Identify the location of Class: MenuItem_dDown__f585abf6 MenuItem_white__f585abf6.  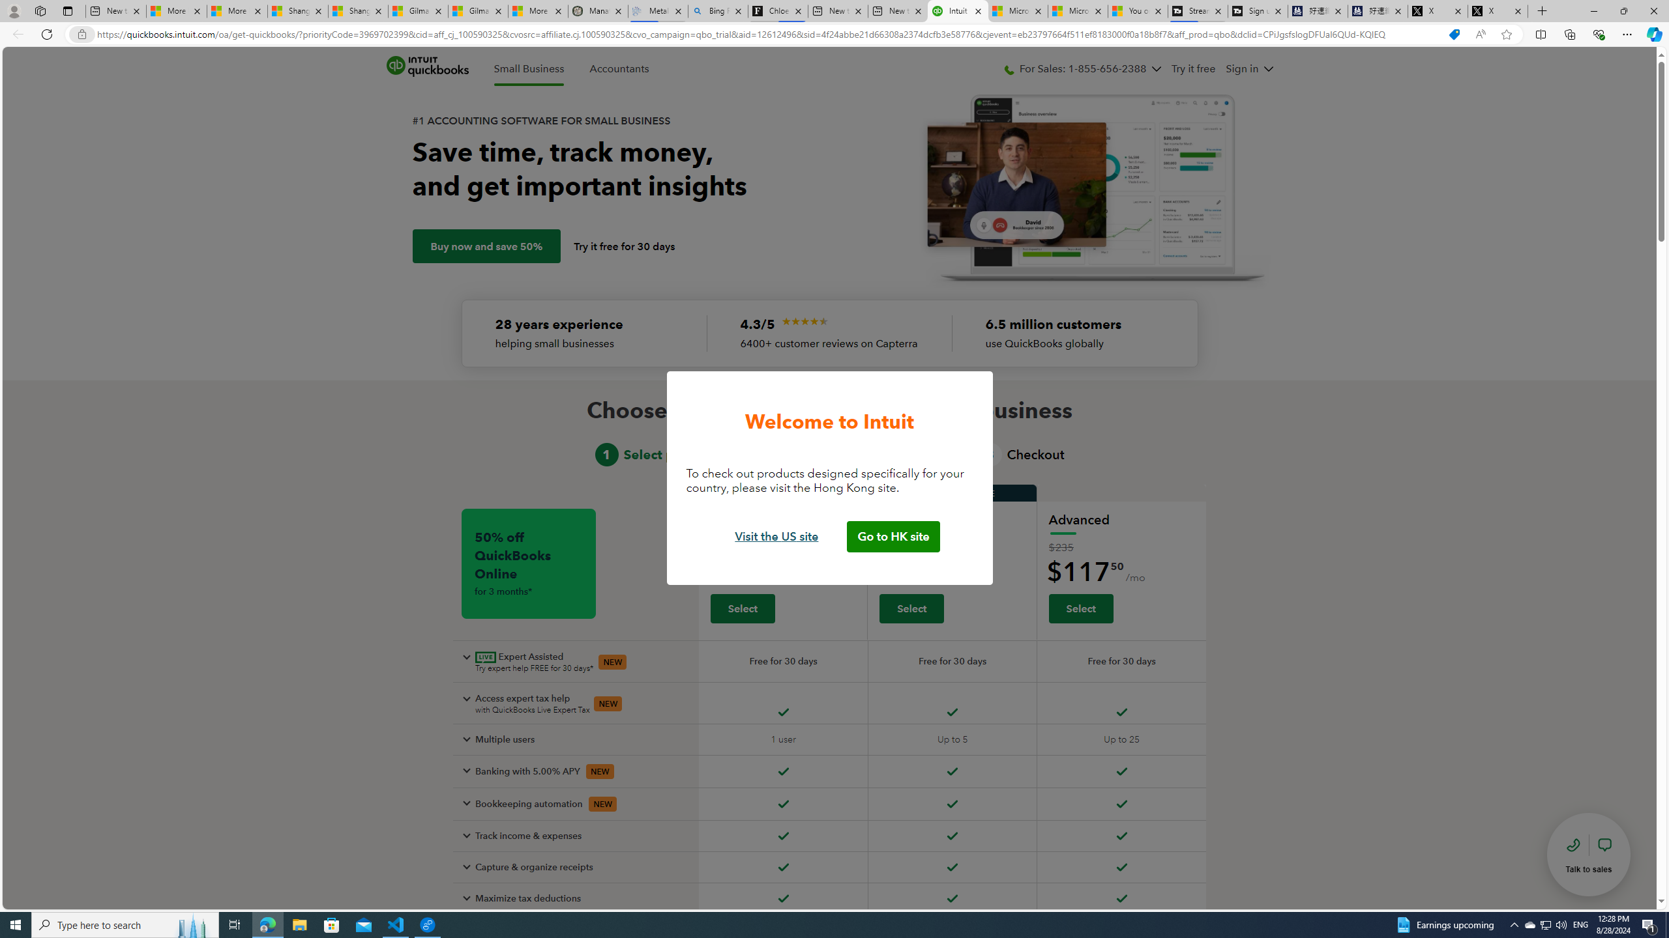
(1268, 69).